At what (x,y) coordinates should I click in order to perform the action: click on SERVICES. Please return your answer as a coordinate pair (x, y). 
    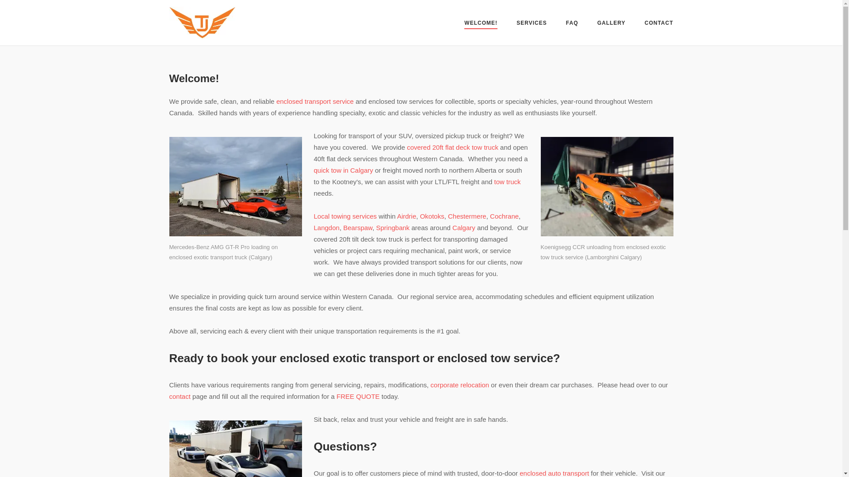
    Looking at the image, I should click on (532, 24).